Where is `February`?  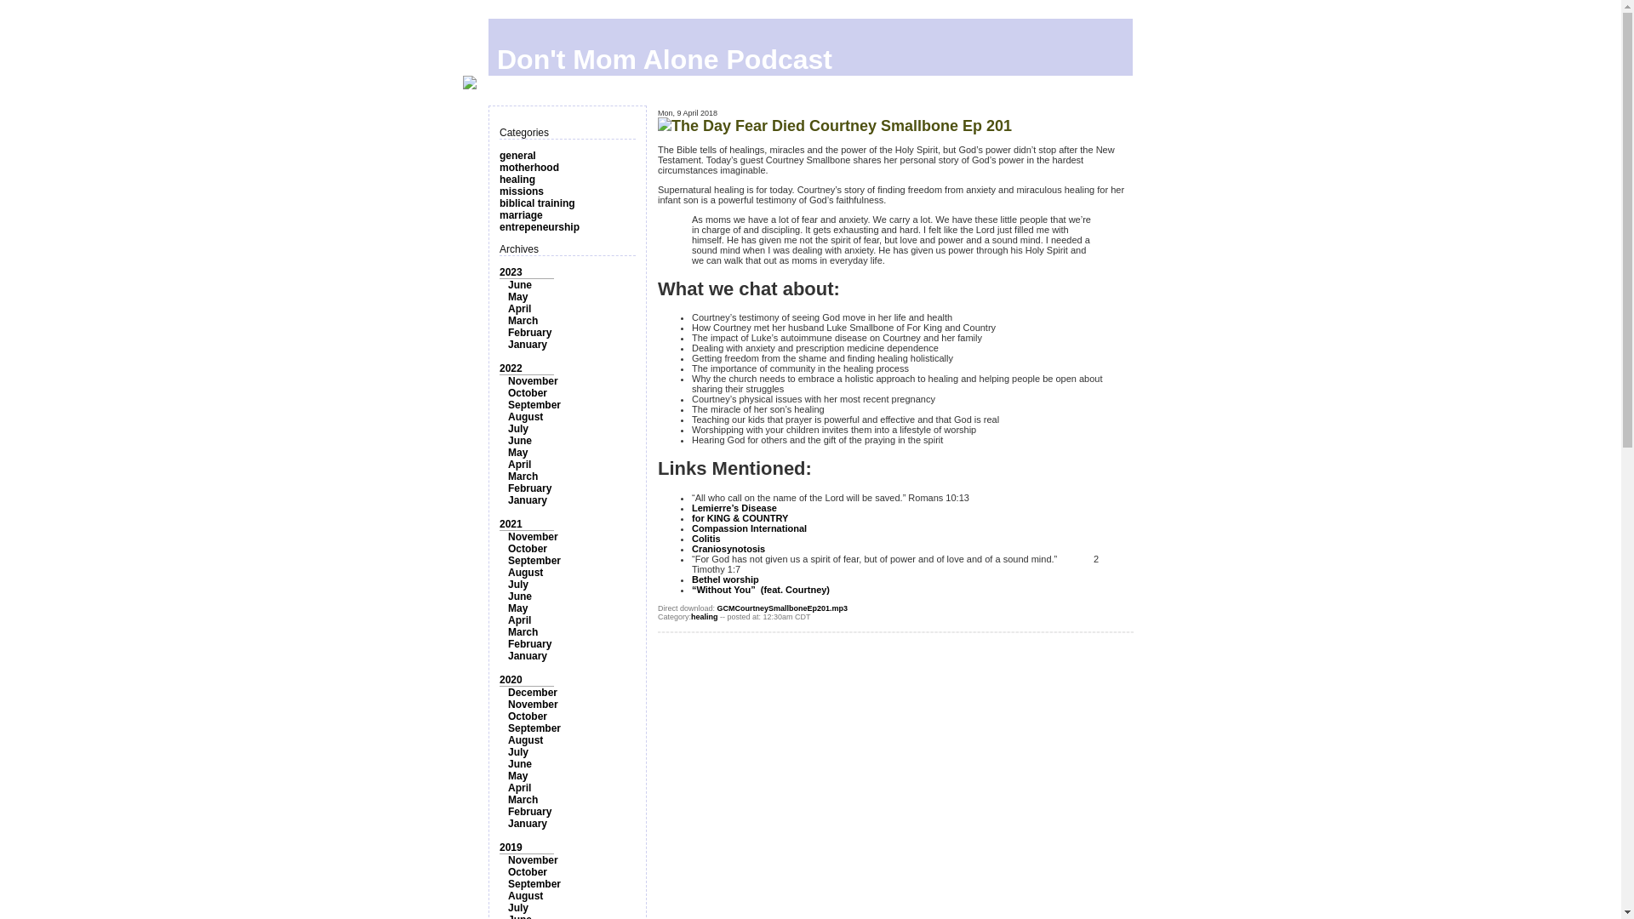
February is located at coordinates (529, 333).